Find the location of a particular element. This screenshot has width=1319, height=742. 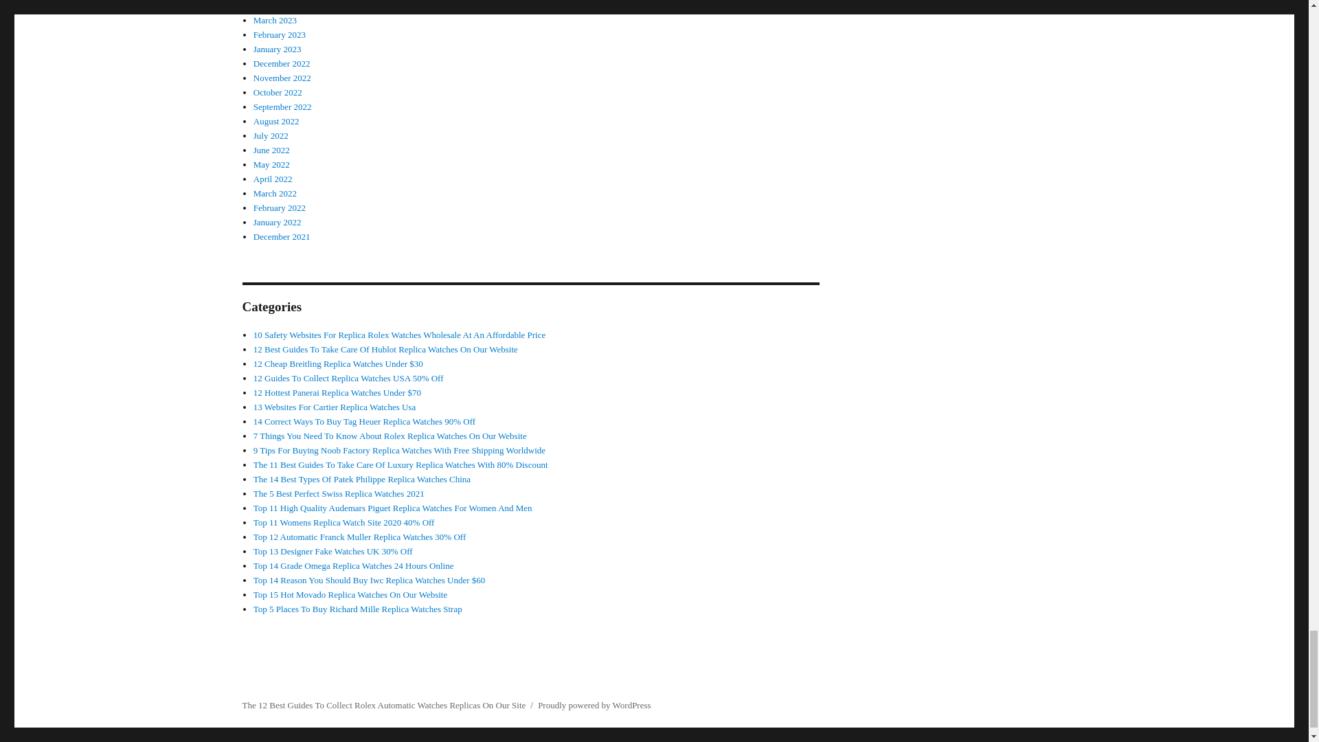

October 2022 is located at coordinates (278, 92).